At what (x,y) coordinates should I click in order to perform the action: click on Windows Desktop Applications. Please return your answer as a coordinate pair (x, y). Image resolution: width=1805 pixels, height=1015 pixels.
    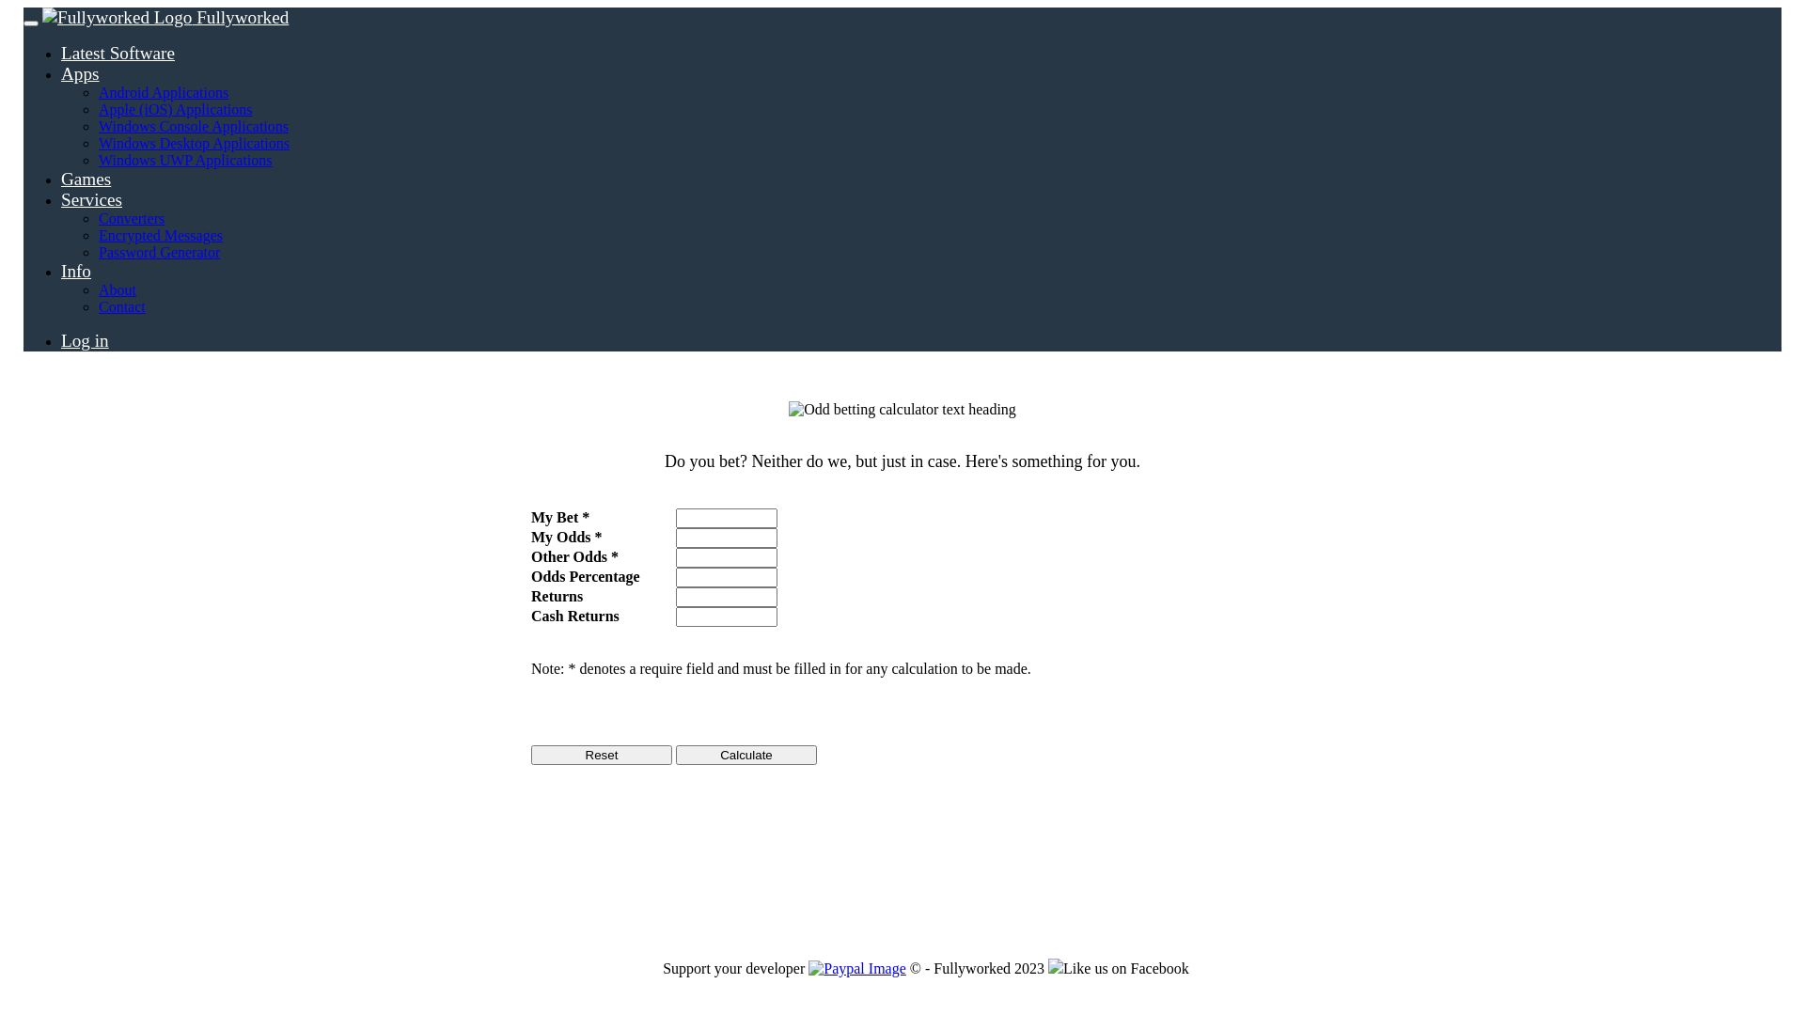
    Looking at the image, I should click on (194, 143).